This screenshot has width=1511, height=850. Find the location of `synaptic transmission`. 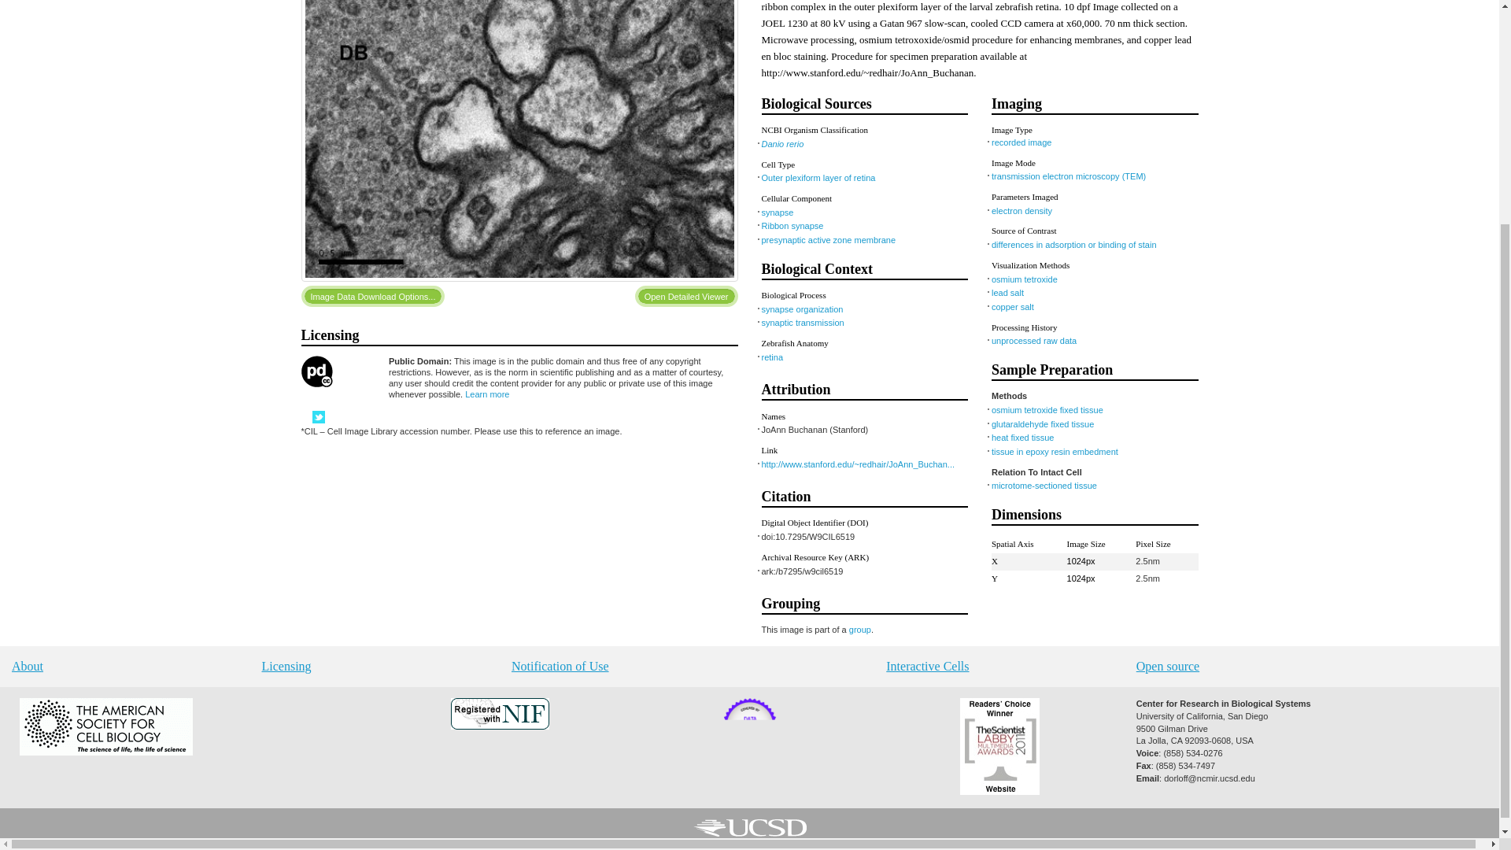

synaptic transmission is located at coordinates (803, 322).